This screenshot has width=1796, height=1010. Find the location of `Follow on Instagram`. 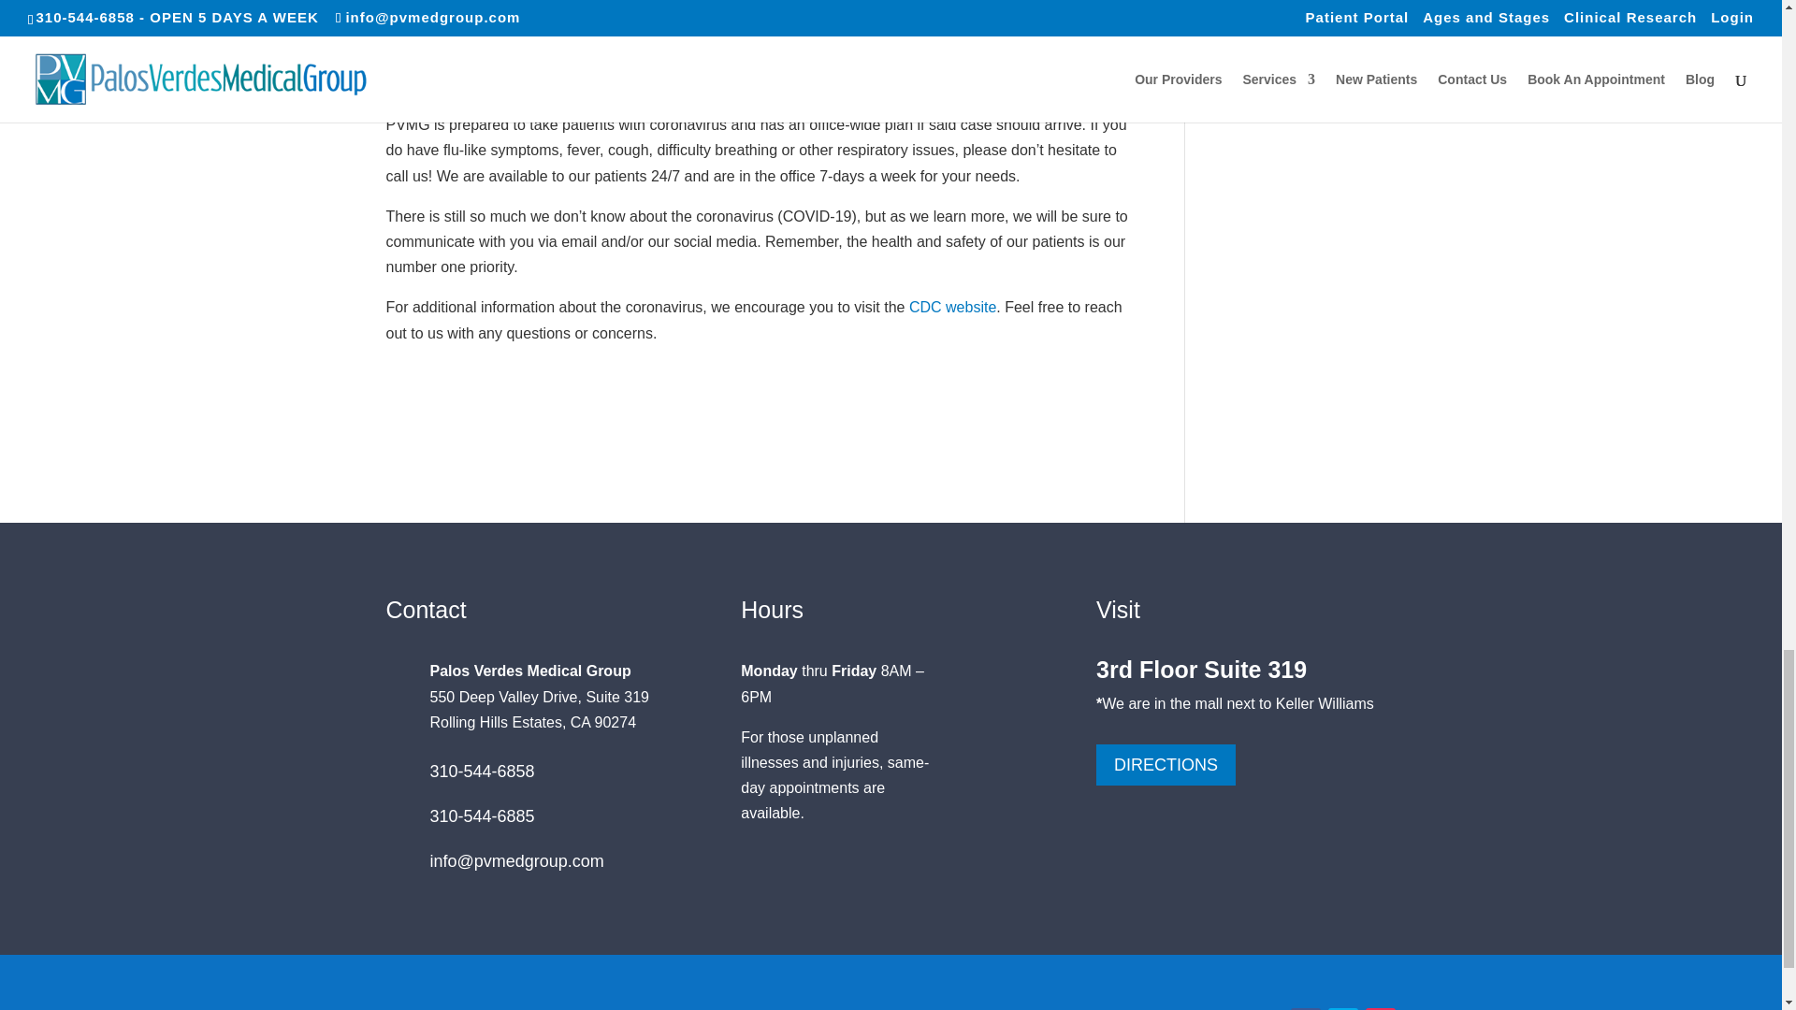

Follow on Instagram is located at coordinates (1380, 1008).